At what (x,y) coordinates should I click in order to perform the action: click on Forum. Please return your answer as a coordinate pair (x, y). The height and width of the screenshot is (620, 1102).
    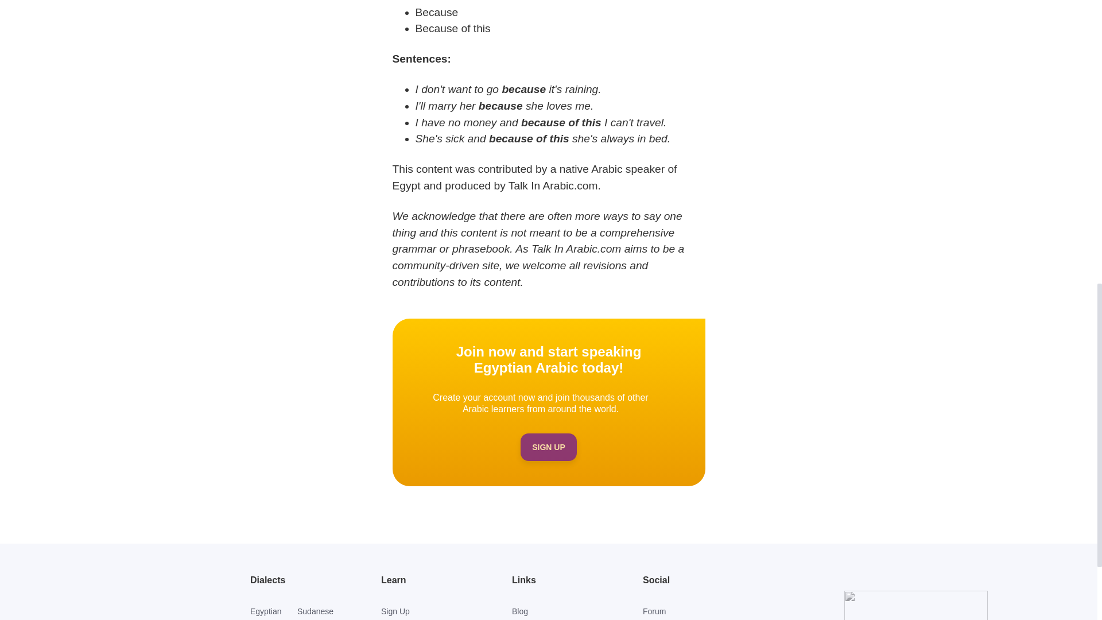
    Looking at the image, I should click on (690, 611).